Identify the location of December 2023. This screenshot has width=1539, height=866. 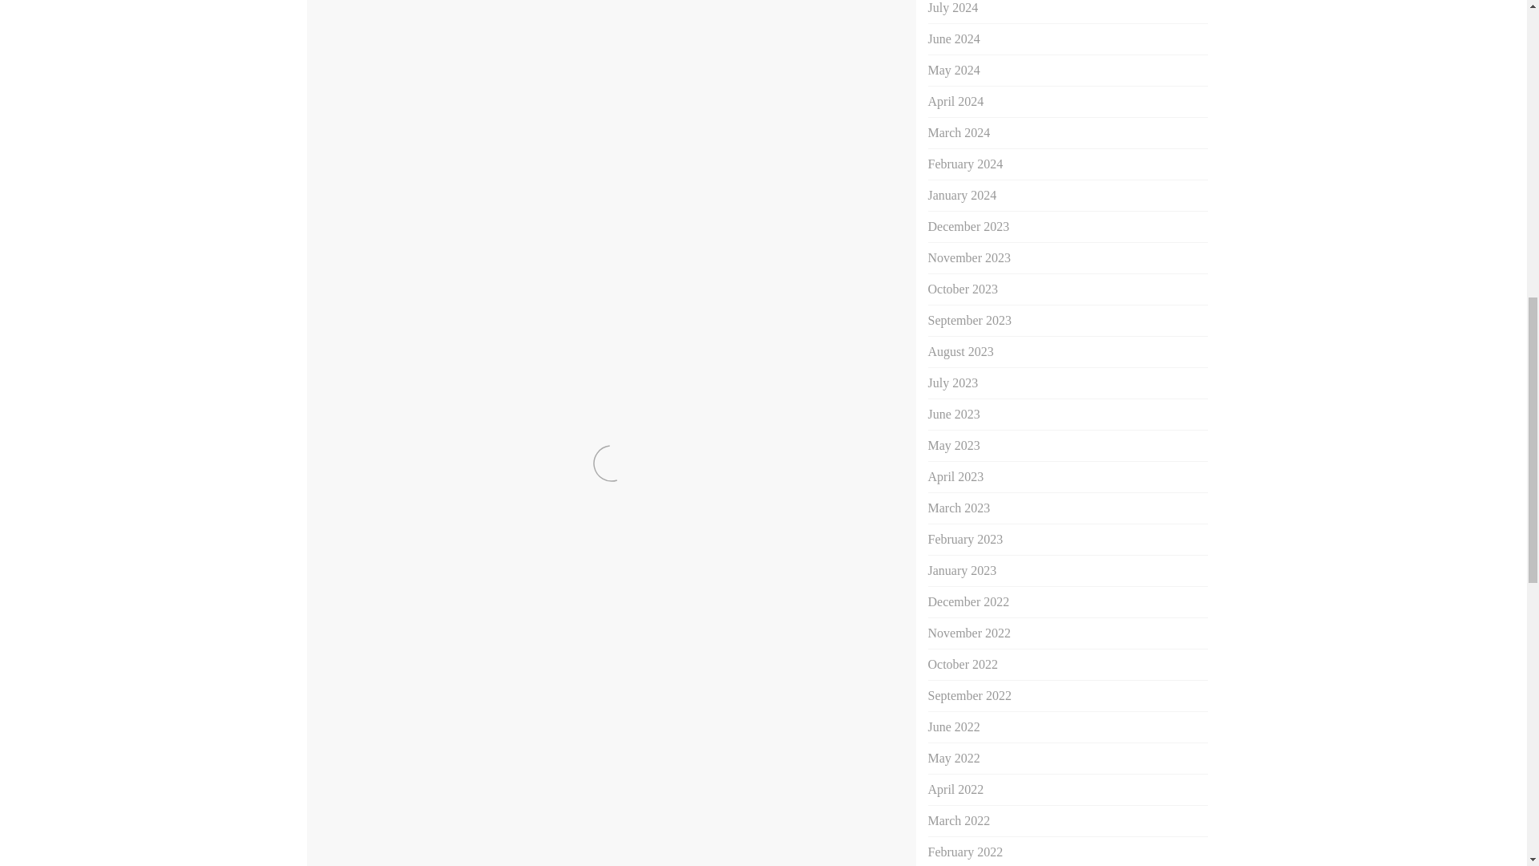
(968, 226).